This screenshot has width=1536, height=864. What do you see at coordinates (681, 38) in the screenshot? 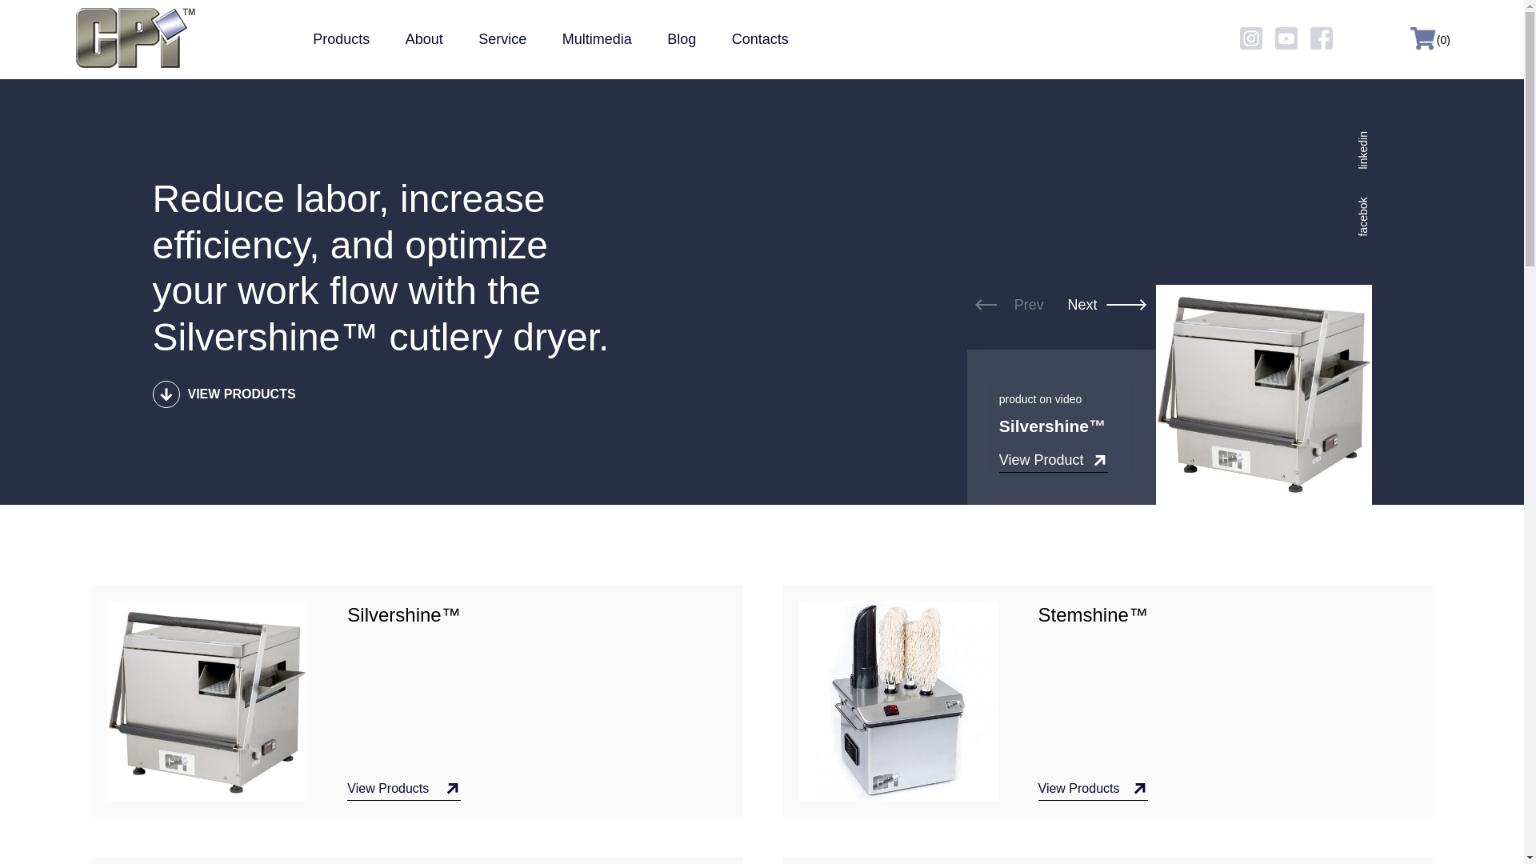
I see `Blog` at bounding box center [681, 38].